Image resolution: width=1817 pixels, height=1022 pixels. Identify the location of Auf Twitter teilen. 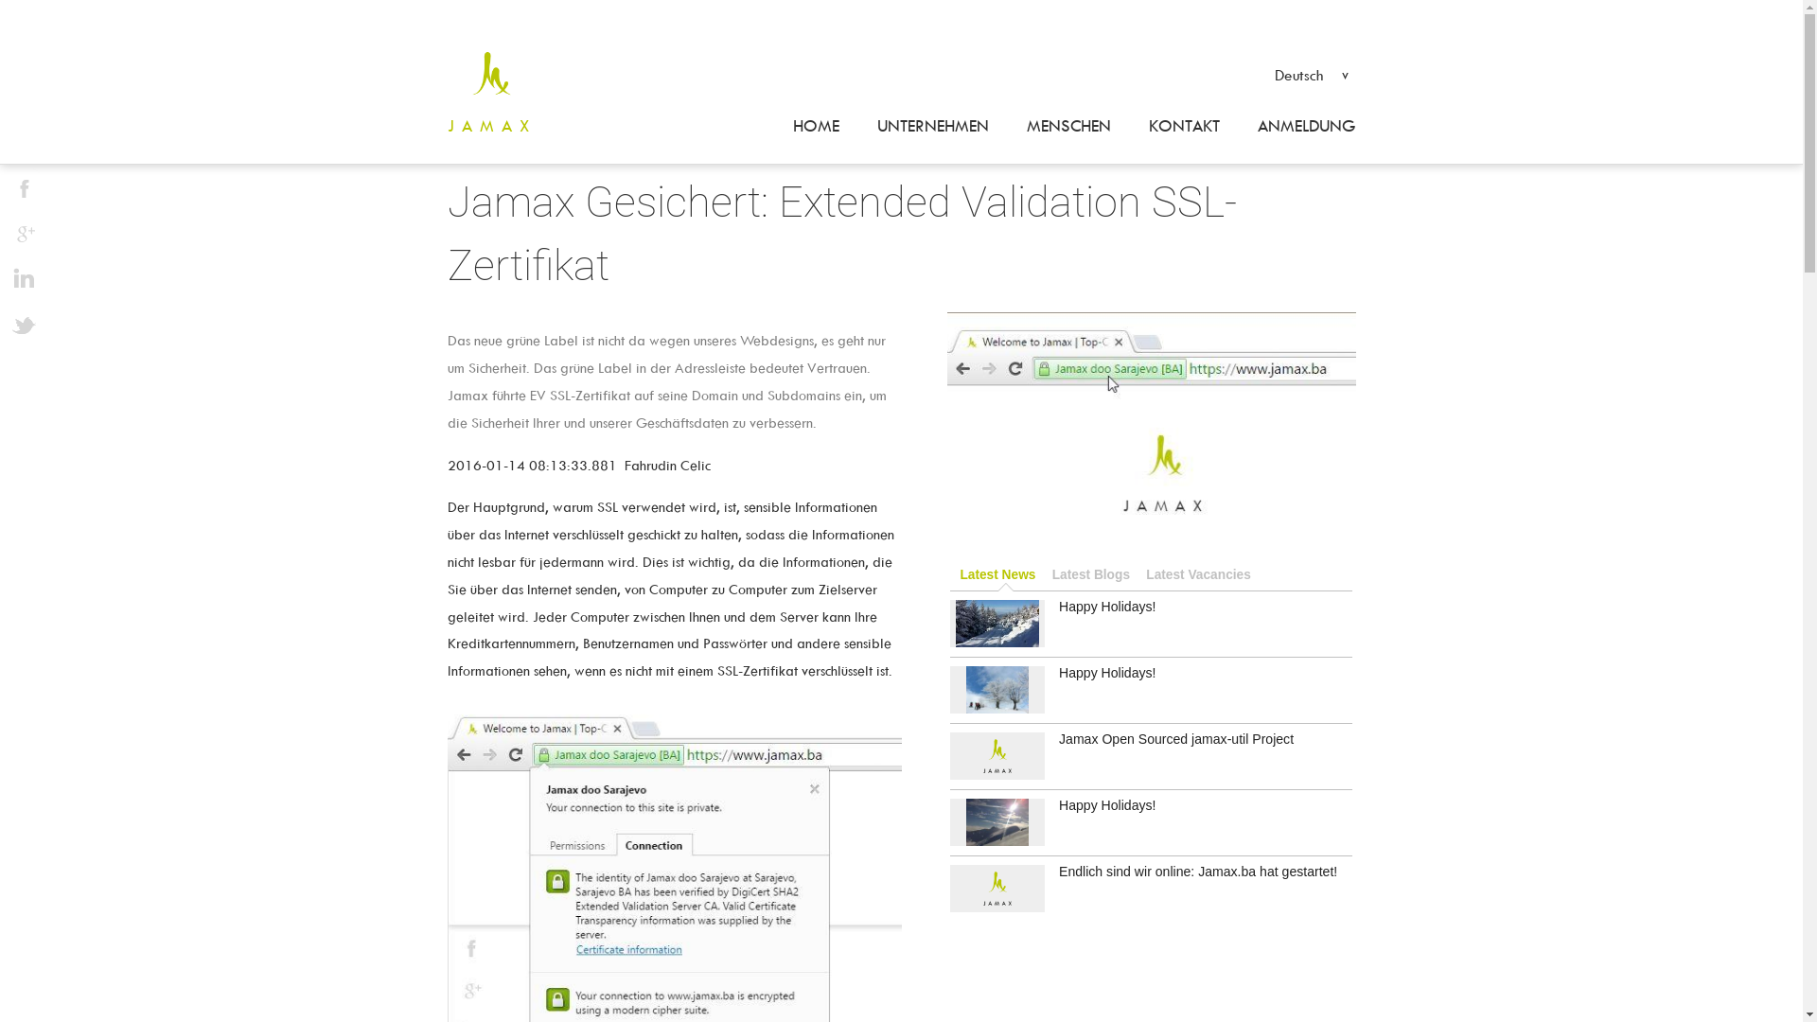
(24, 325).